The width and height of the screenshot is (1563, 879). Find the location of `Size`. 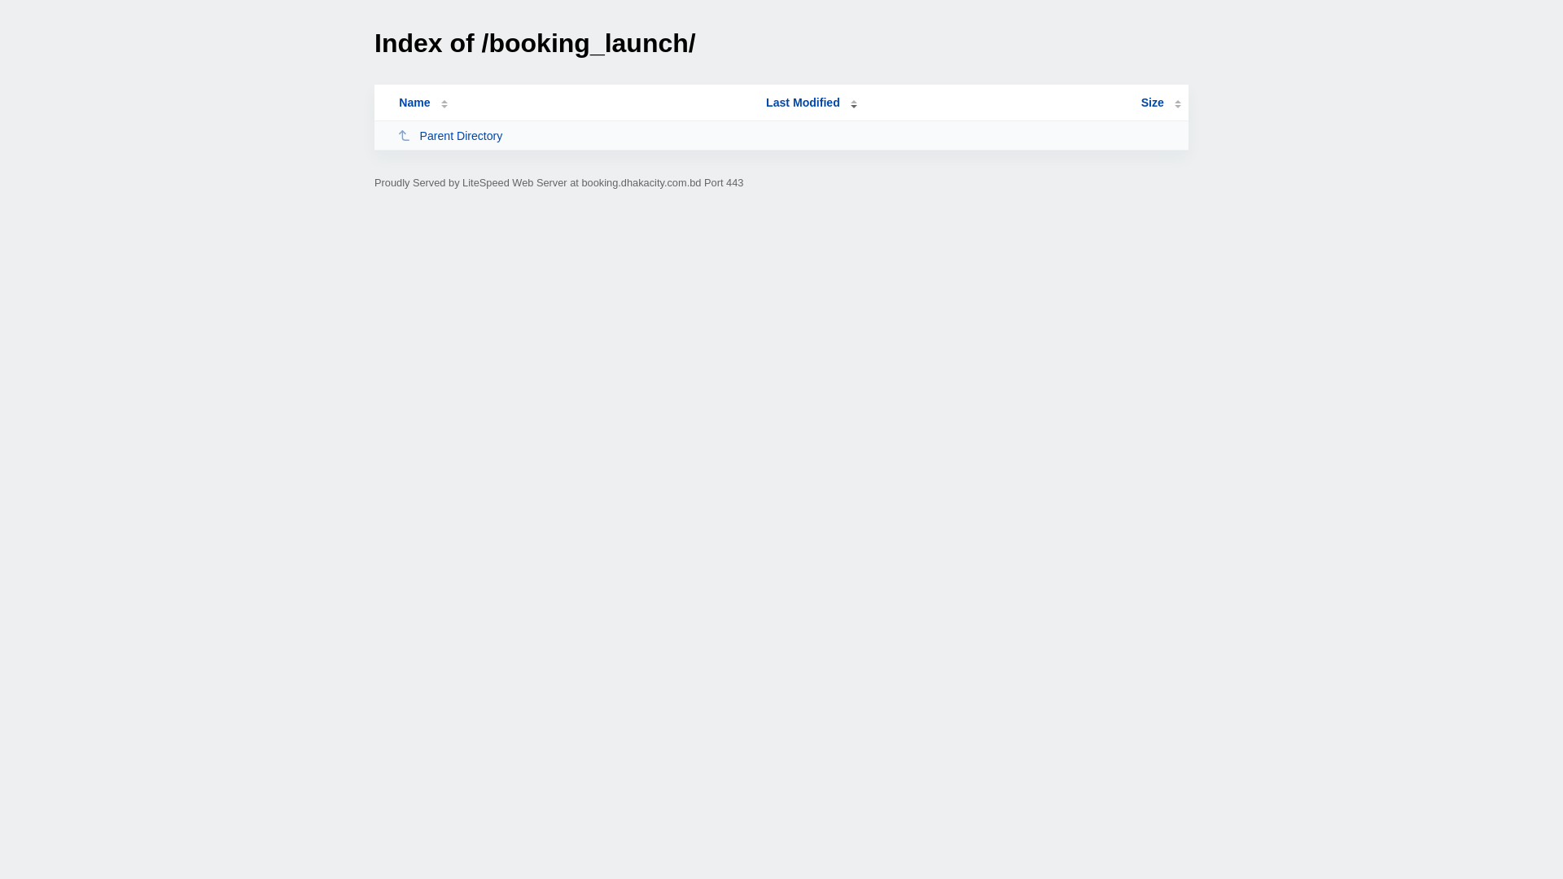

Size is located at coordinates (1161, 103).